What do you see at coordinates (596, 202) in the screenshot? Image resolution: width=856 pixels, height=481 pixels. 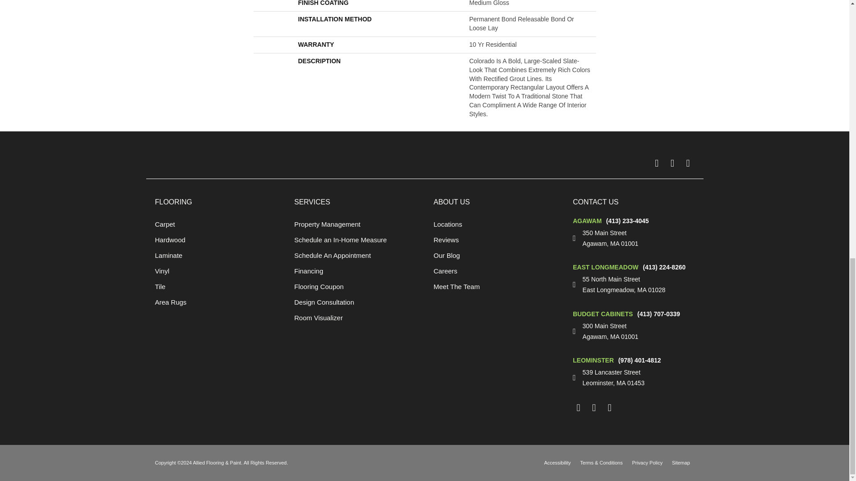 I see `CONTACT US` at bounding box center [596, 202].